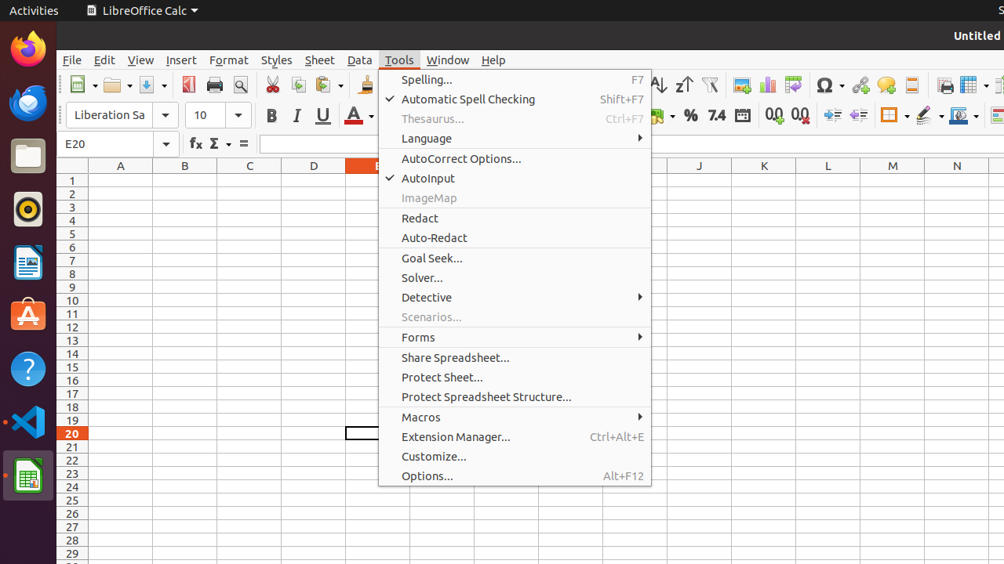 The width and height of the screenshot is (1004, 564). Describe the element at coordinates (742, 85) in the screenshot. I see `Image` at that location.